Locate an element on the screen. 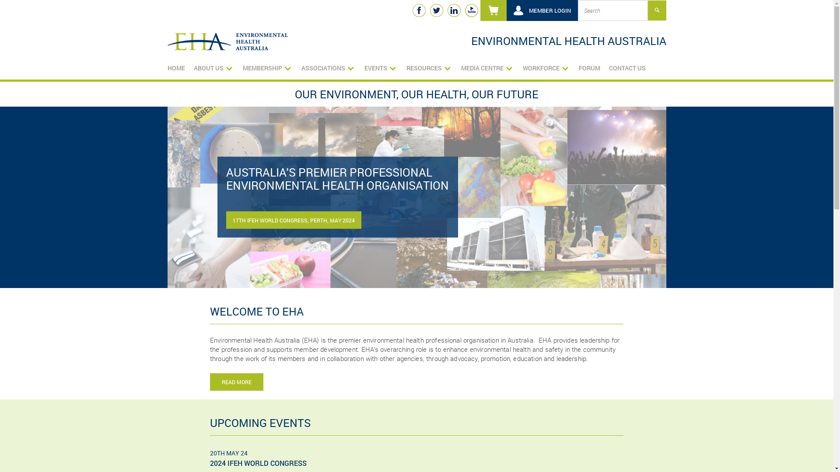 Image resolution: width=840 pixels, height=472 pixels. MEDIA CENTRE is located at coordinates (487, 68).